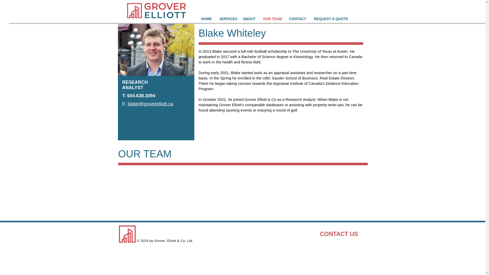 The height and width of the screenshot is (275, 489). I want to click on OUR TEAM, so click(272, 19).